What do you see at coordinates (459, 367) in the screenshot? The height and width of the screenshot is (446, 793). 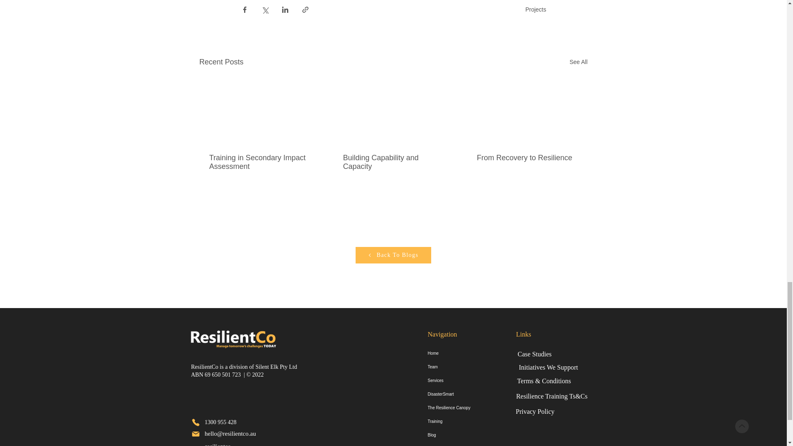 I see `Team` at bounding box center [459, 367].